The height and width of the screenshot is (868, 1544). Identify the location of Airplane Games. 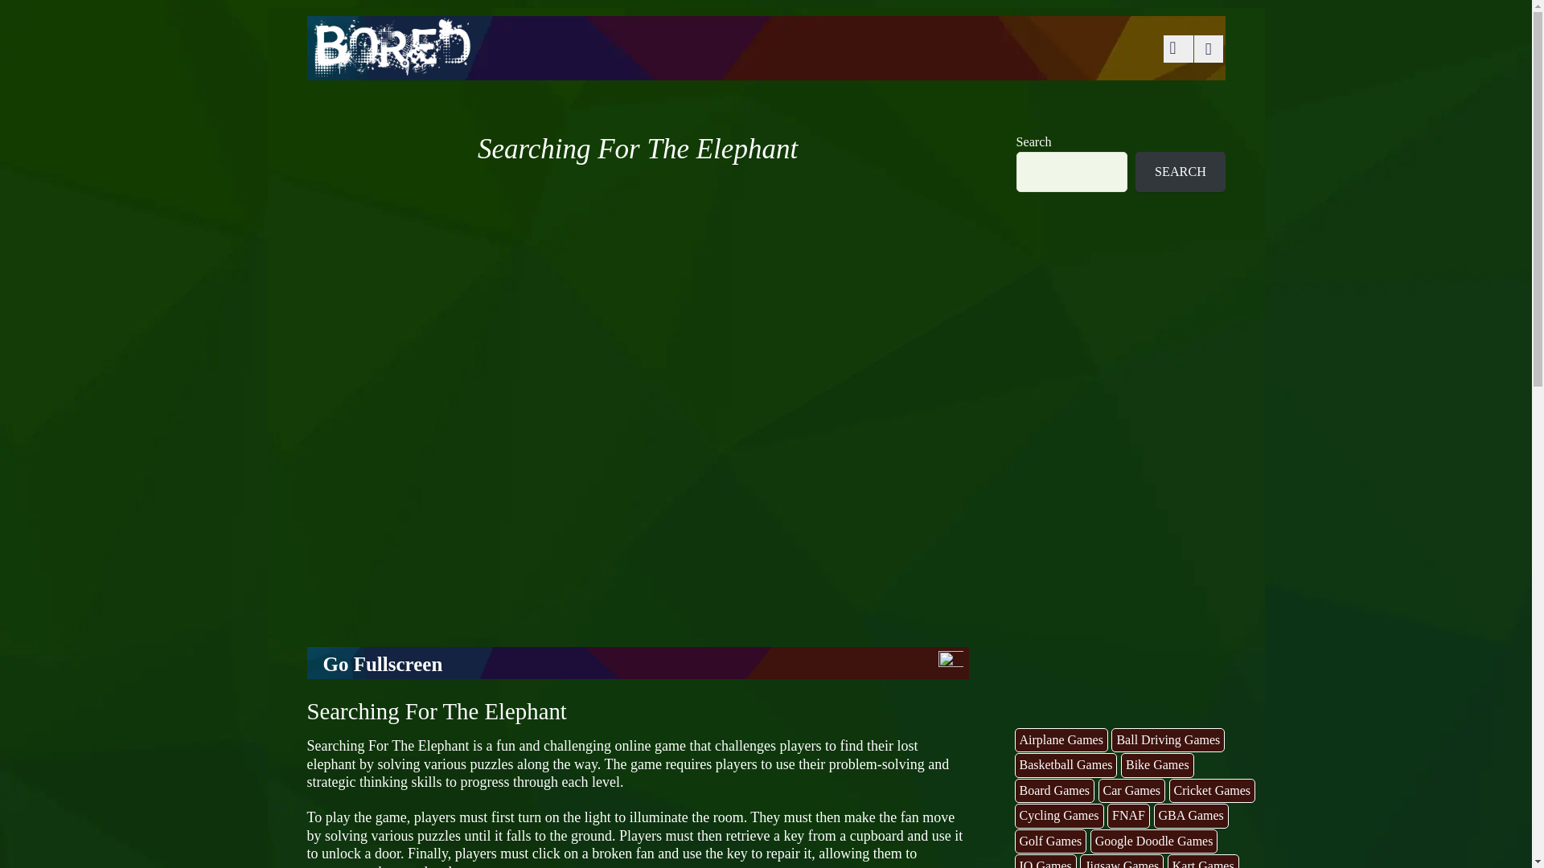
(1061, 741).